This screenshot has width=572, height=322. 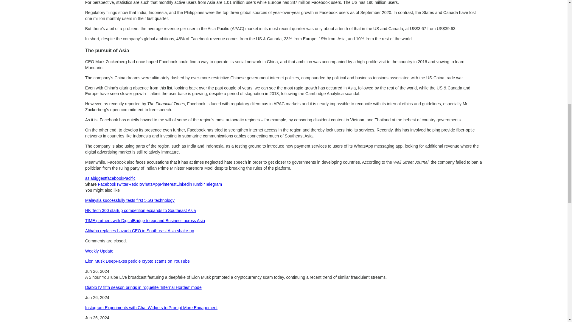 What do you see at coordinates (122, 184) in the screenshot?
I see `Twitter` at bounding box center [122, 184].